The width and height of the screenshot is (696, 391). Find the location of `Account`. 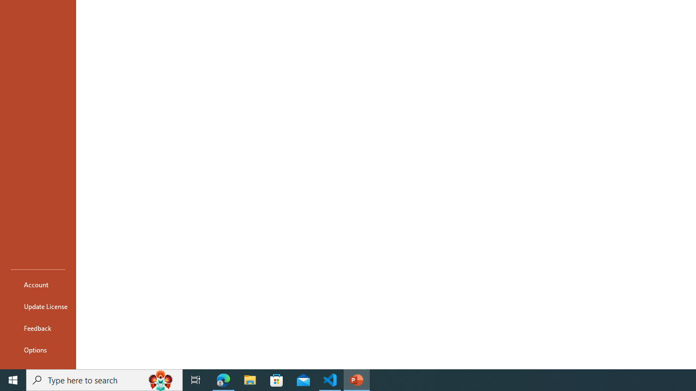

Account is located at coordinates (38, 285).